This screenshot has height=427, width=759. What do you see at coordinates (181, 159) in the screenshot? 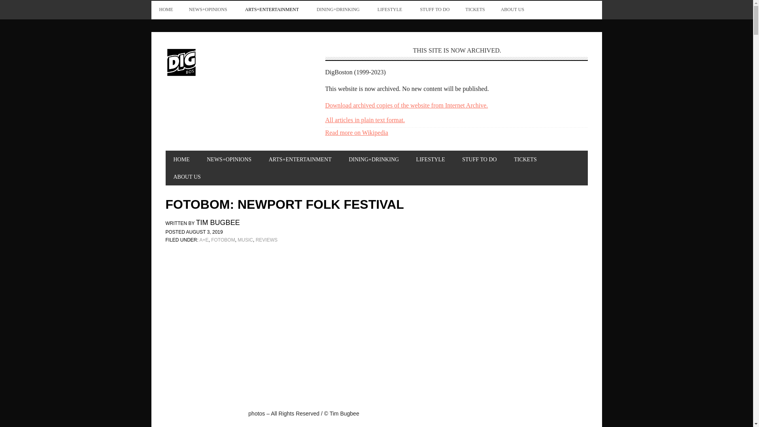
I see `HOME` at bounding box center [181, 159].